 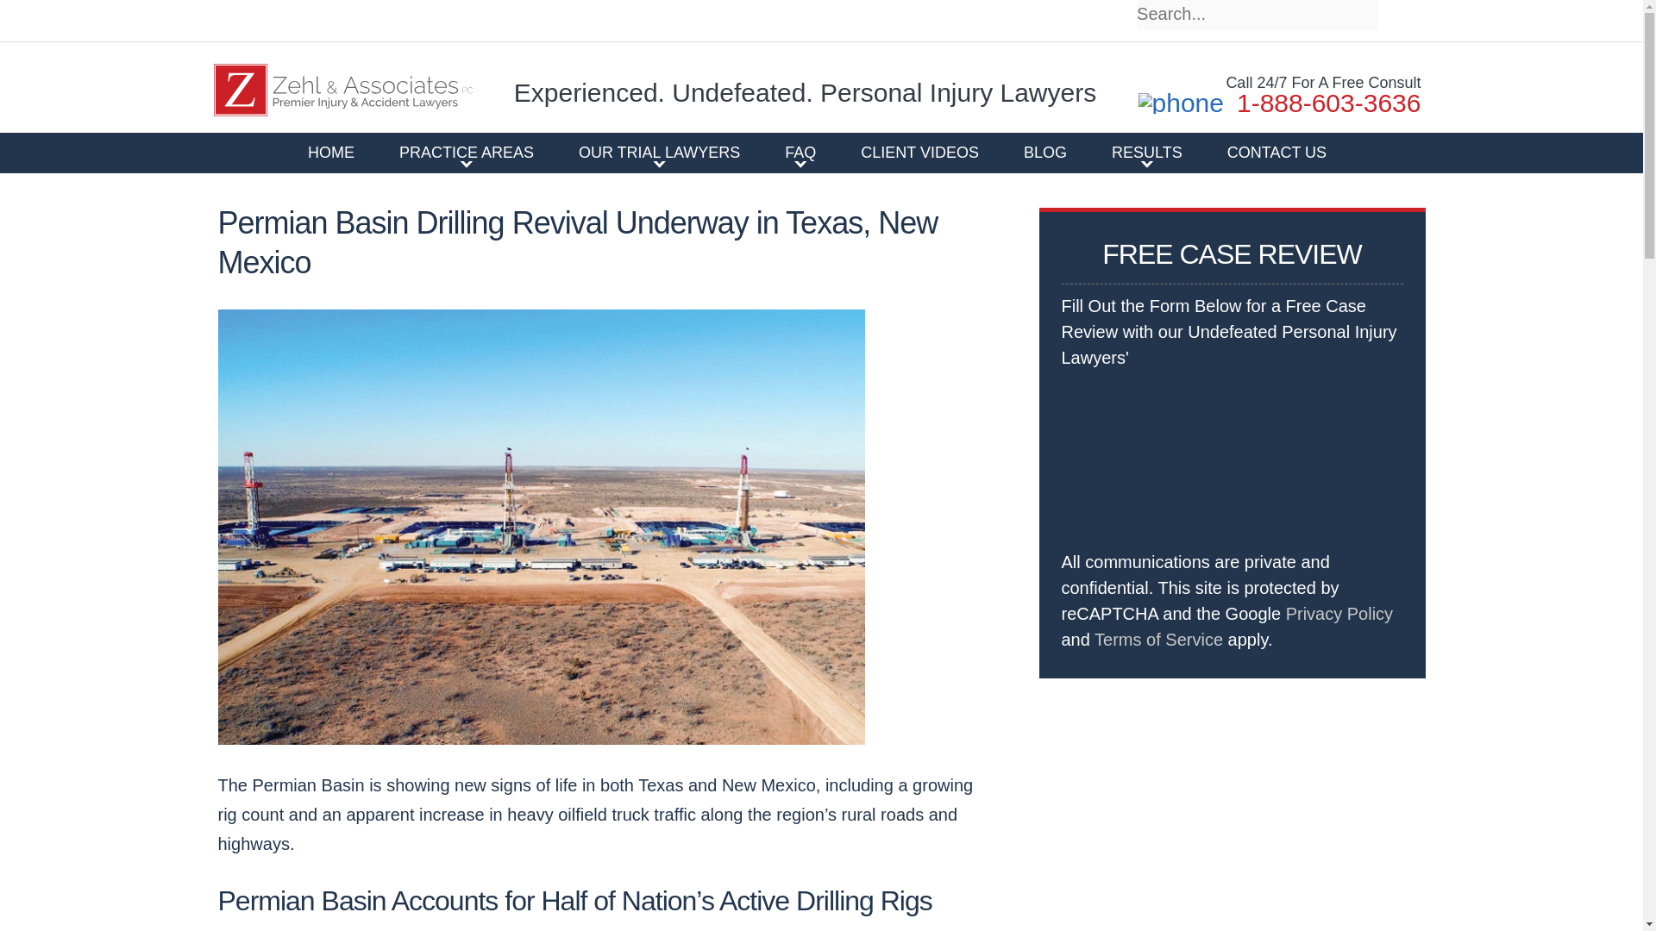 I want to click on PRACTICE AREAS, so click(x=466, y=152).